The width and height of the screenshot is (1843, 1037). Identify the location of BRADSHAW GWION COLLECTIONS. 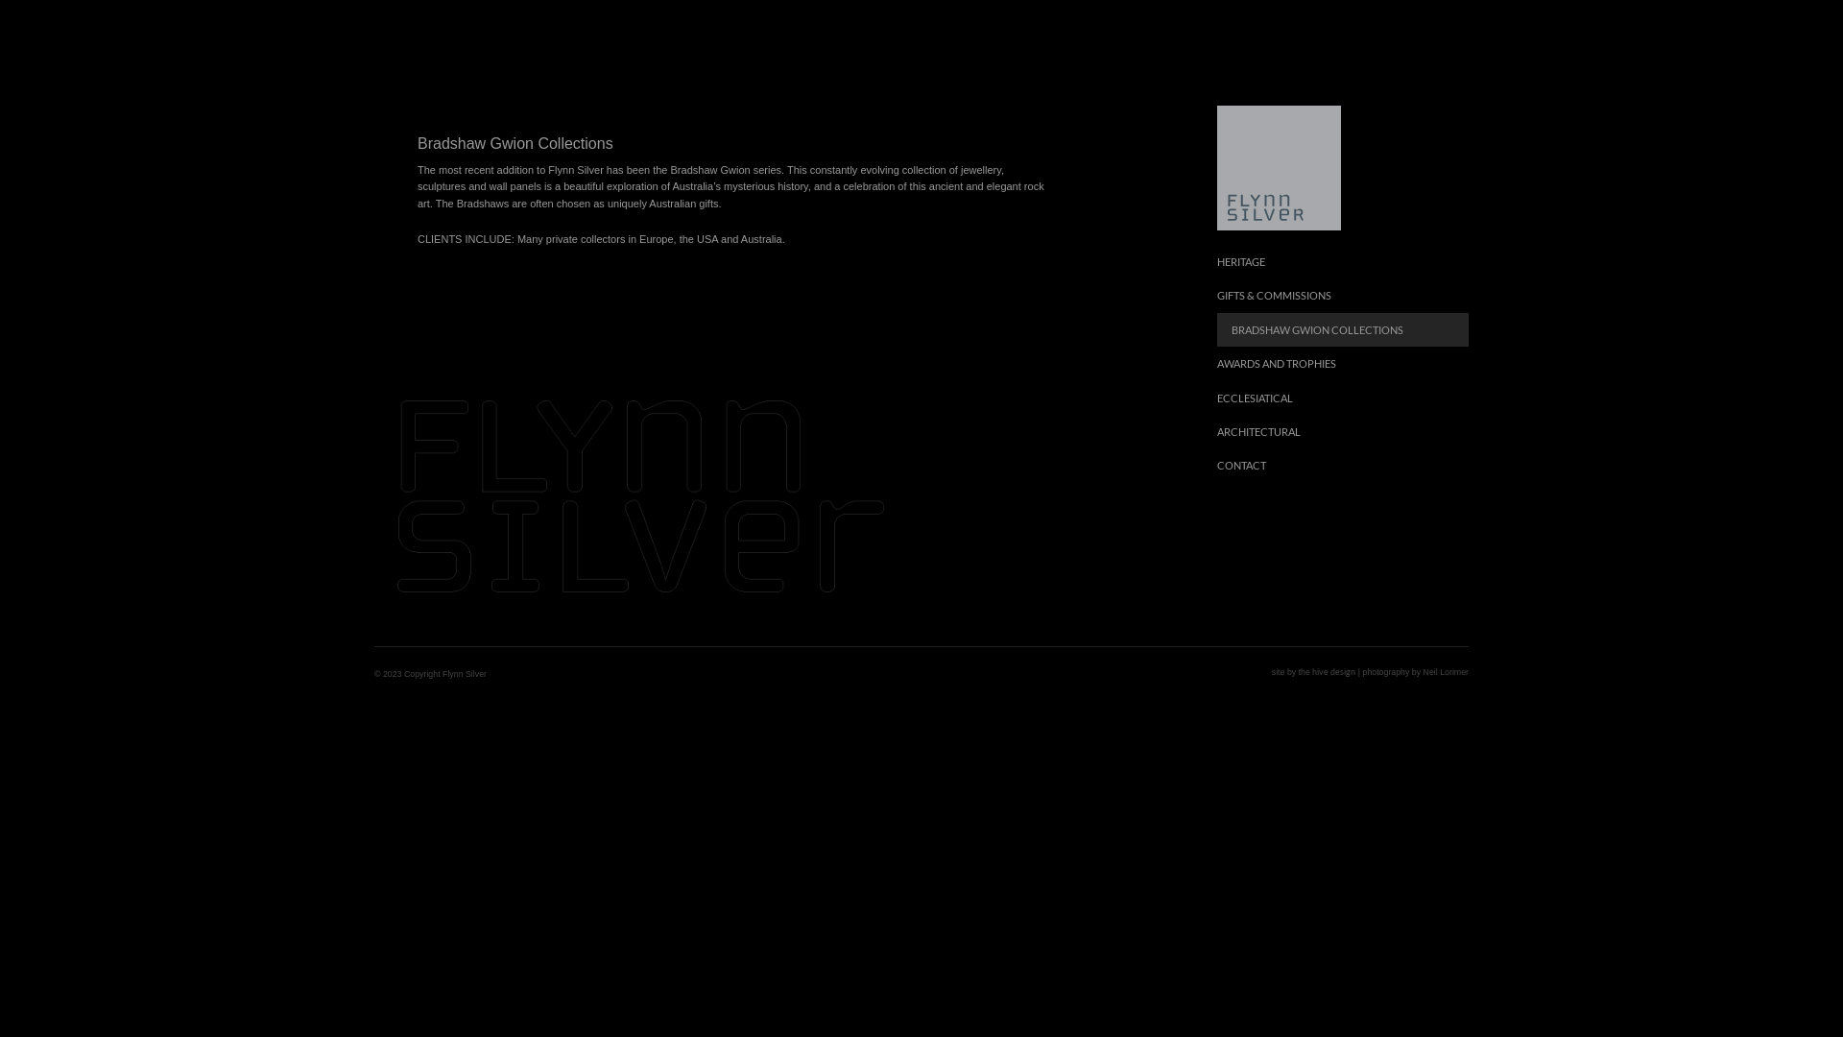
(1344, 330).